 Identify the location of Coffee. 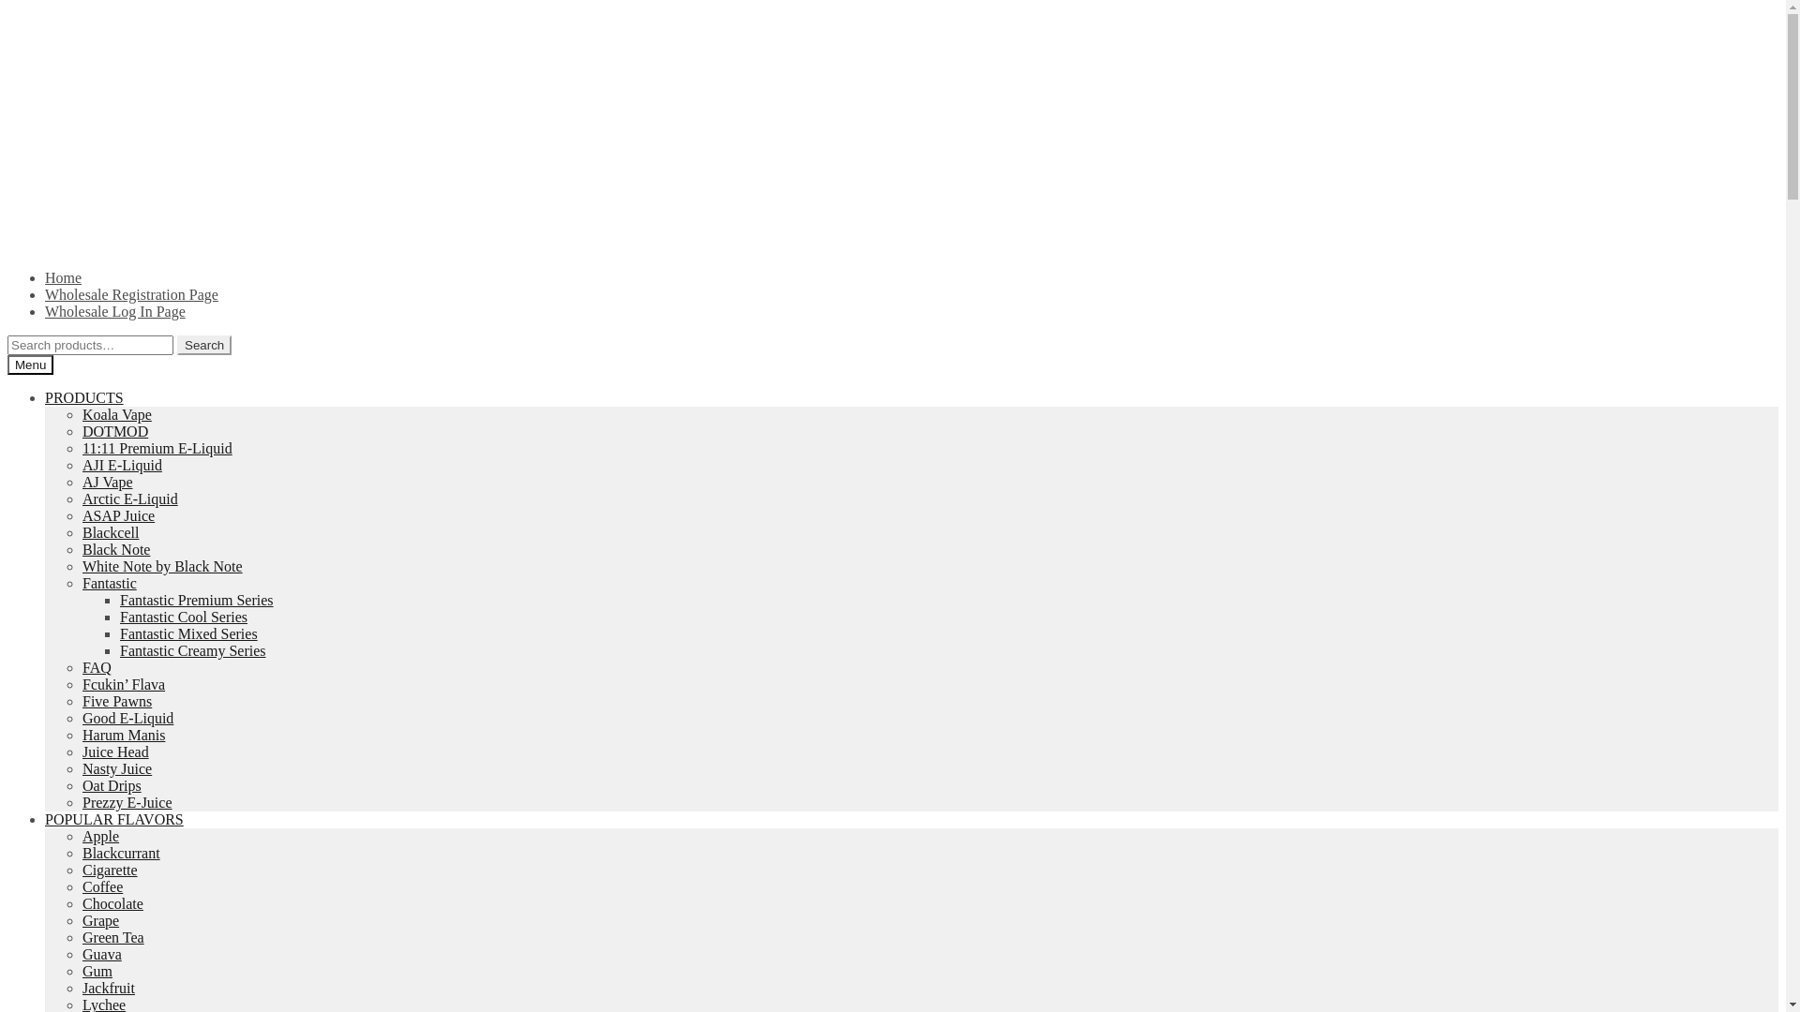
(103, 886).